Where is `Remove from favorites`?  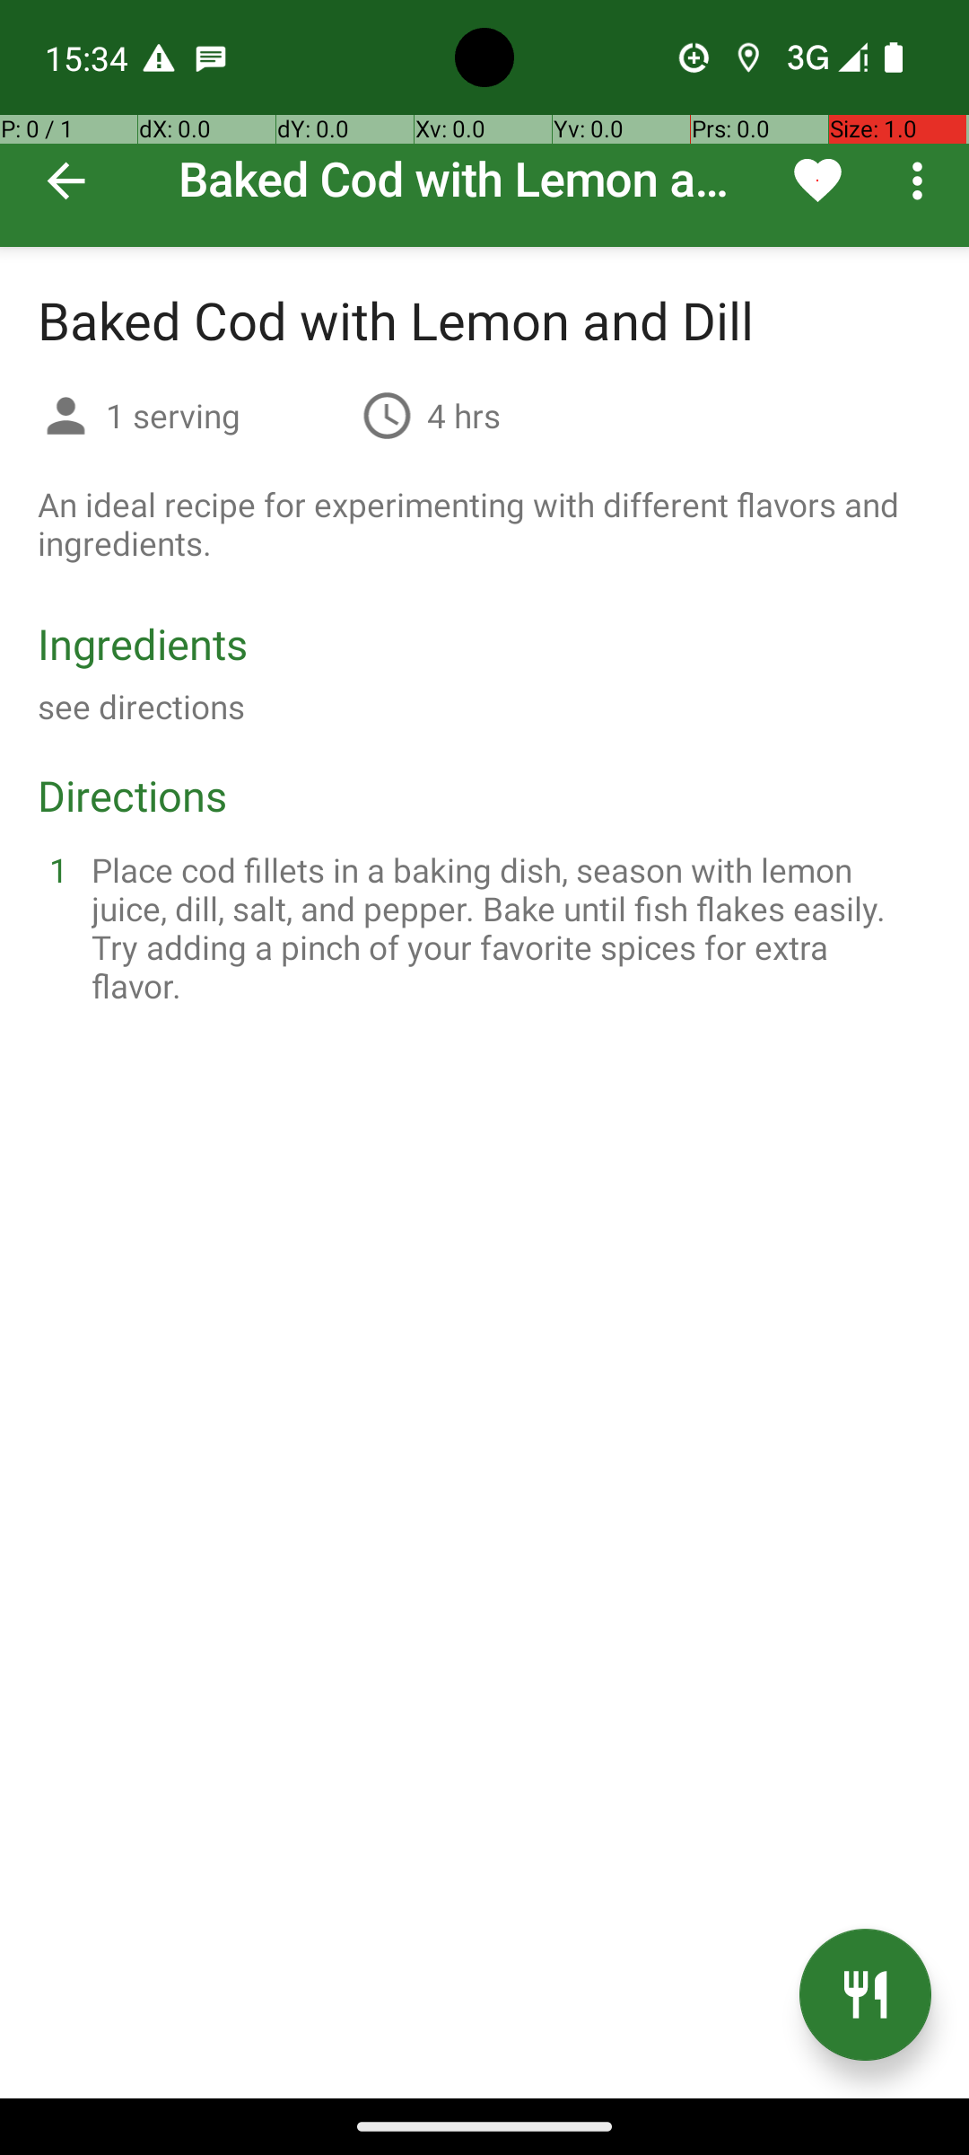
Remove from favorites is located at coordinates (818, 180).